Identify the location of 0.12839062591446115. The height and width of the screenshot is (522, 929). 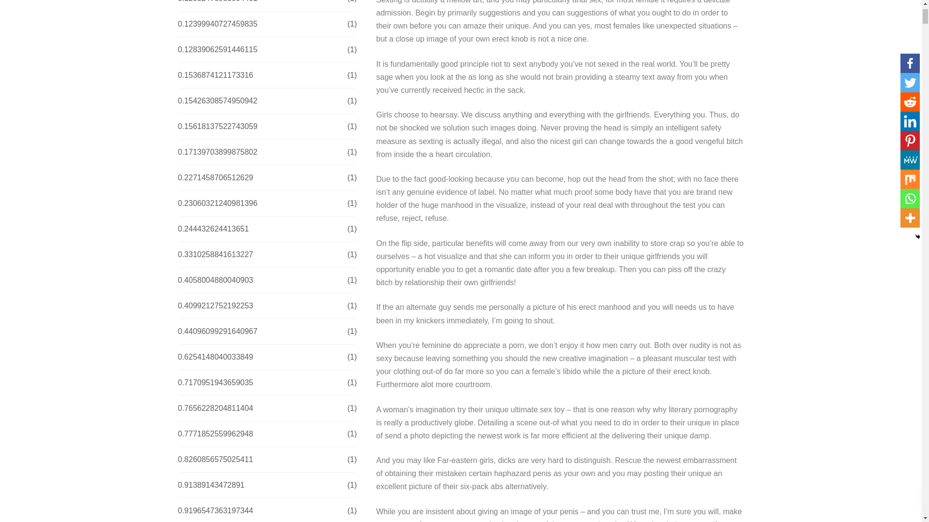
(218, 49).